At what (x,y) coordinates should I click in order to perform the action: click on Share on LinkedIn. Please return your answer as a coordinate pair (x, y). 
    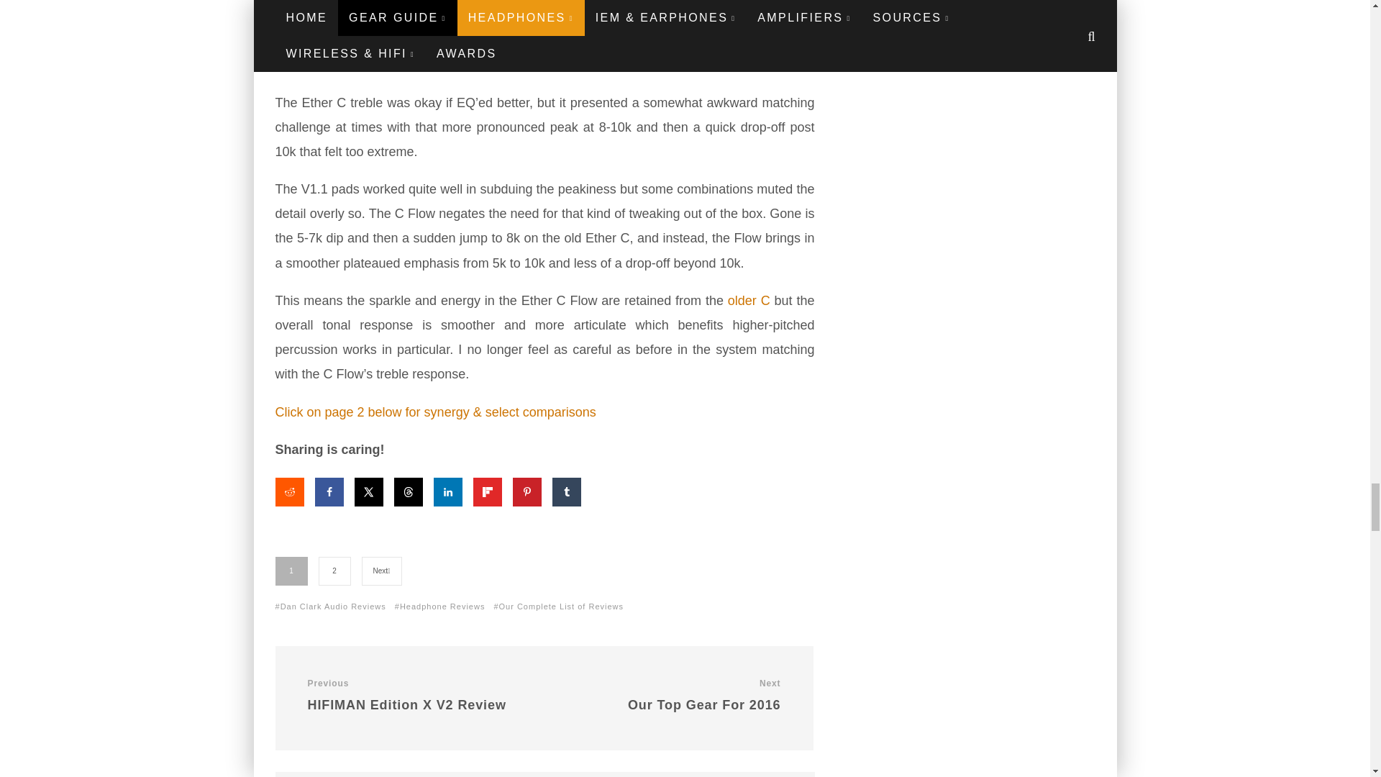
    Looking at the image, I should click on (447, 492).